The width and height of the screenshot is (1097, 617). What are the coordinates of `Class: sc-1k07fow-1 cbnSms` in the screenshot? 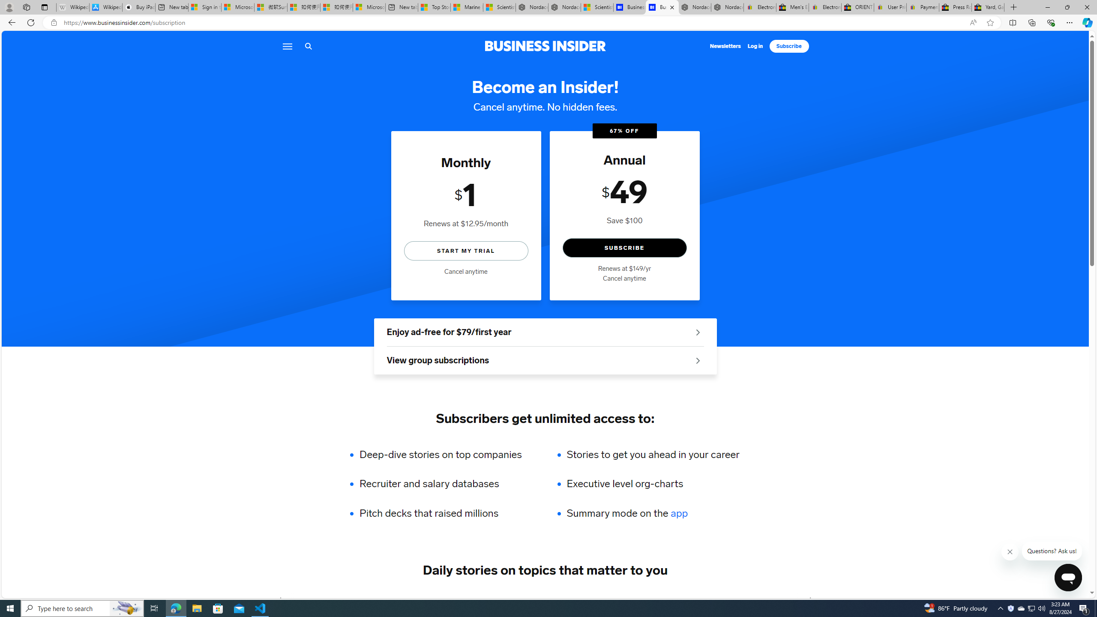 It's located at (1068, 578).